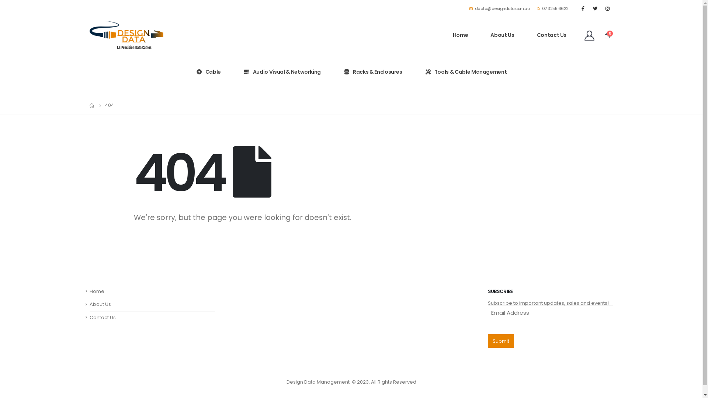 The width and height of the screenshot is (708, 398). I want to click on Home, so click(461, 35).